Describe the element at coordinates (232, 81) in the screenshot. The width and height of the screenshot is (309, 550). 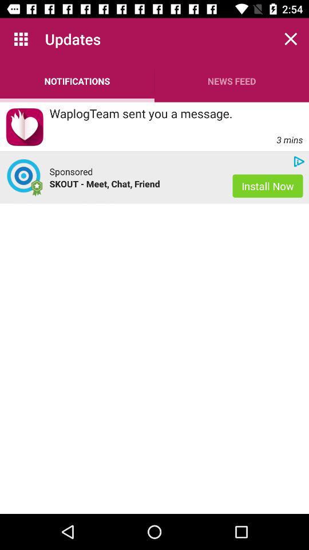
I see `turn on item next to the notifications app` at that location.